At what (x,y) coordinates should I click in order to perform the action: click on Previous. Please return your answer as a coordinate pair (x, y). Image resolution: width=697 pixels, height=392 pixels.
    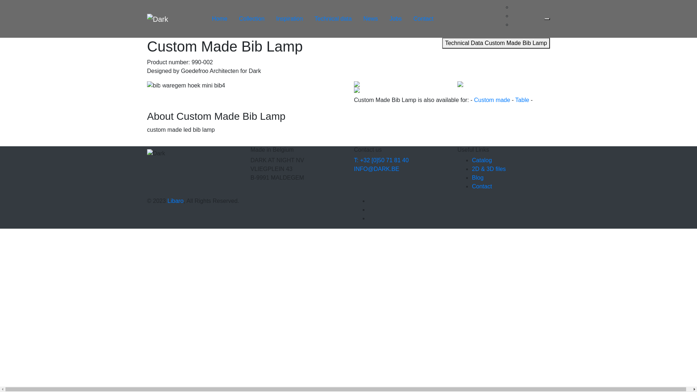
    Looking at the image, I should click on (162, 86).